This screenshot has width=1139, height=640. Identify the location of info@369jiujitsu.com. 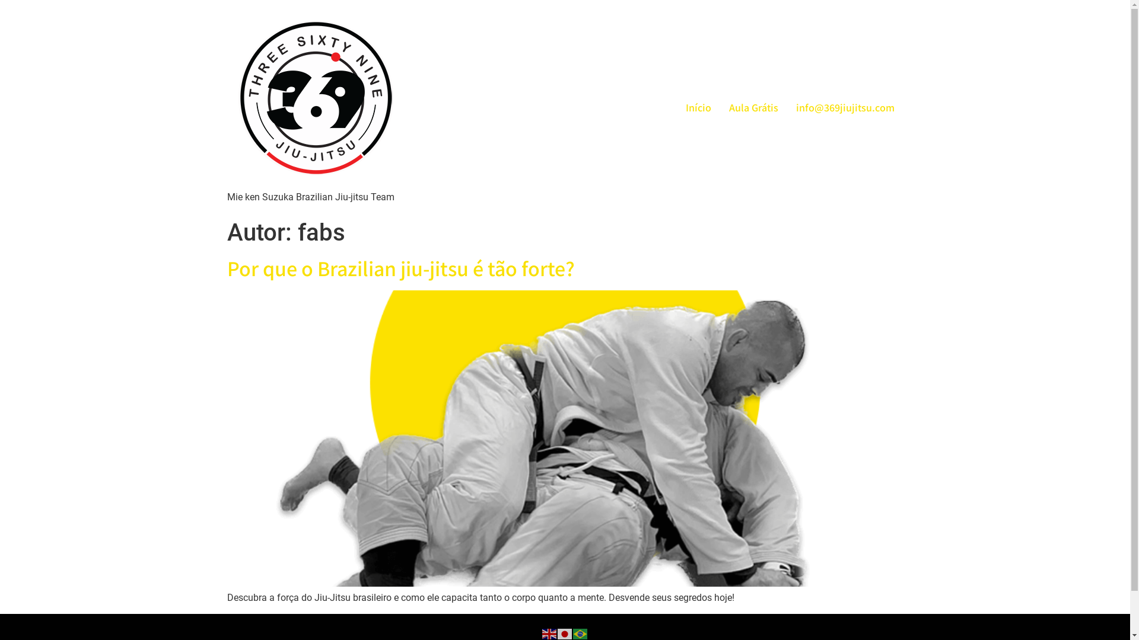
(845, 107).